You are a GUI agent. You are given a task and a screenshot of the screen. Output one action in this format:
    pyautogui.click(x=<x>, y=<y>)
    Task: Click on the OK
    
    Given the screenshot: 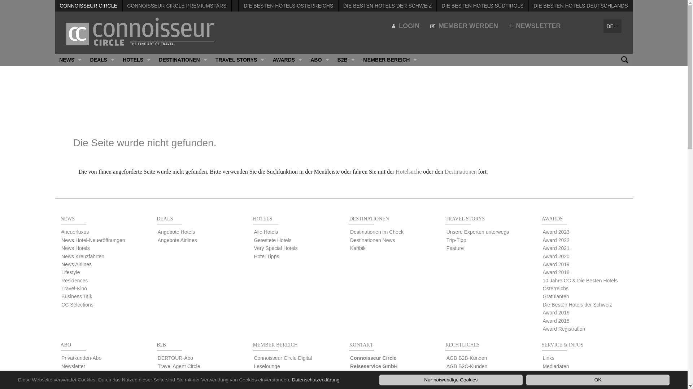 What is the action you would take?
    pyautogui.click(x=598, y=380)
    